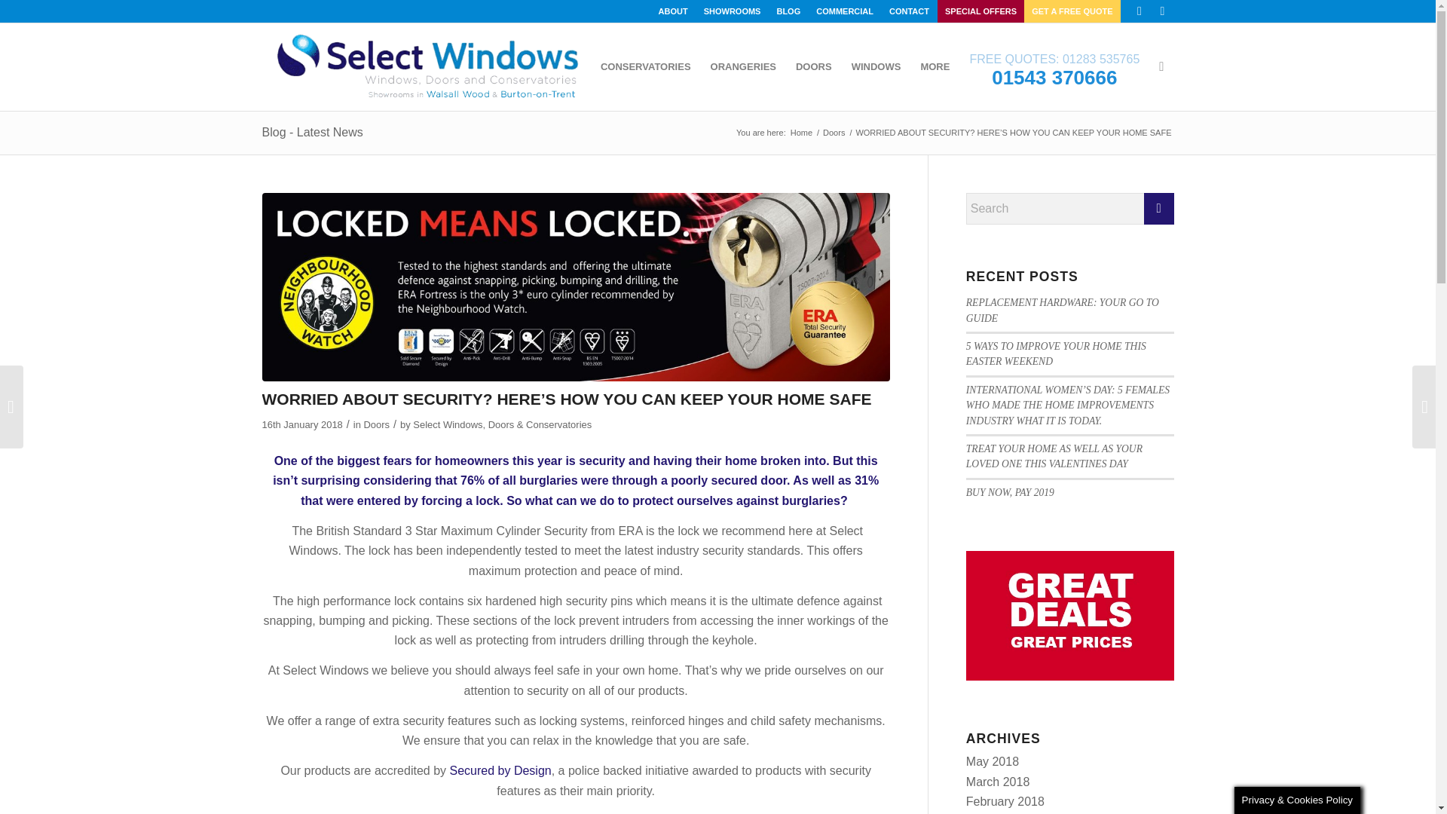  What do you see at coordinates (1140, 11) in the screenshot?
I see `X` at bounding box center [1140, 11].